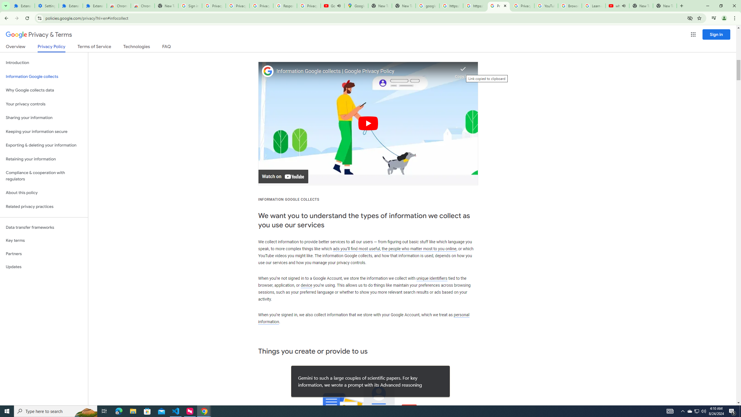 The height and width of the screenshot is (417, 741). What do you see at coordinates (137, 47) in the screenshot?
I see `Technologies` at bounding box center [137, 47].